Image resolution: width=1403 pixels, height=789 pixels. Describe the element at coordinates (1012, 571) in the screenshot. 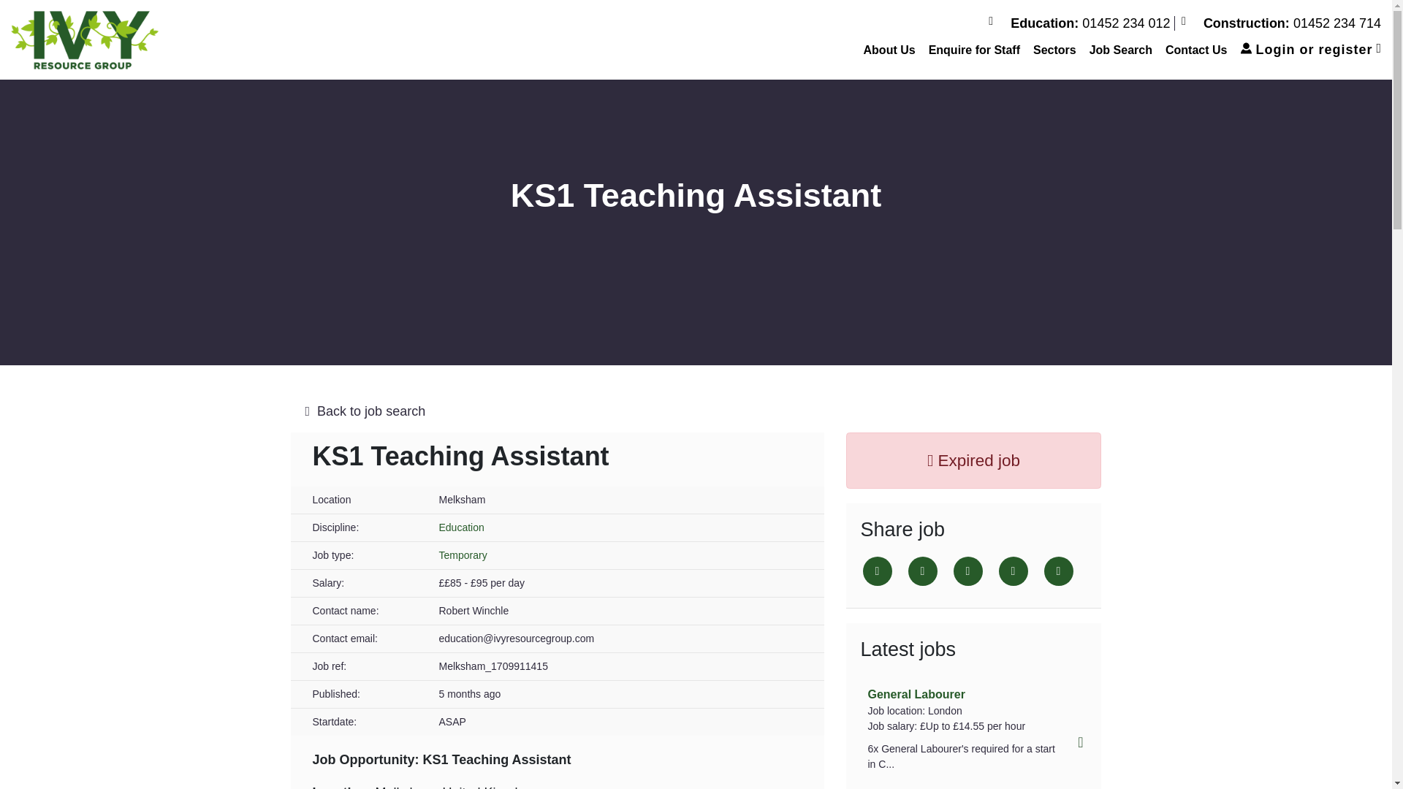

I see `Email` at that location.